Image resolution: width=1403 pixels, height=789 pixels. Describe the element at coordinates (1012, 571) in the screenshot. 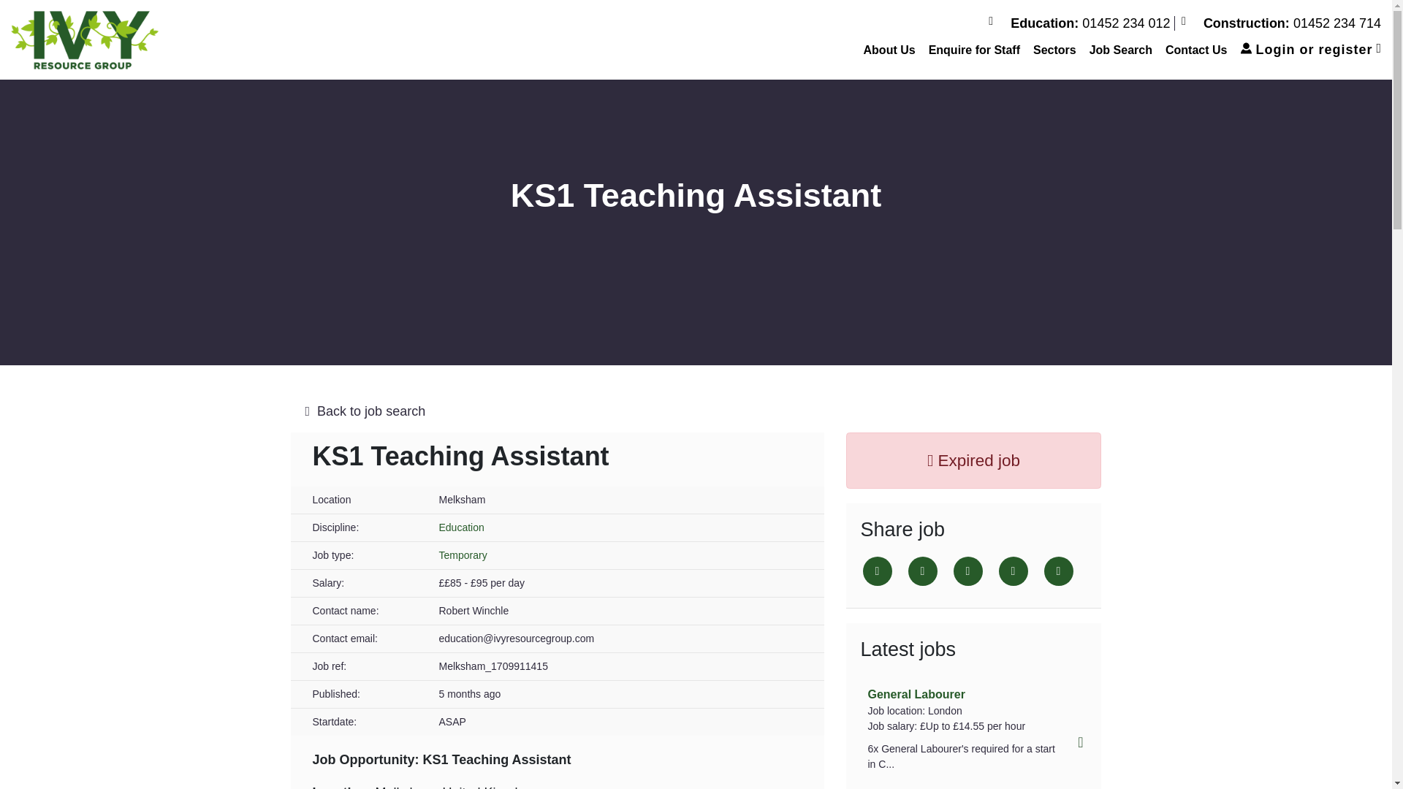

I see `Email` at that location.